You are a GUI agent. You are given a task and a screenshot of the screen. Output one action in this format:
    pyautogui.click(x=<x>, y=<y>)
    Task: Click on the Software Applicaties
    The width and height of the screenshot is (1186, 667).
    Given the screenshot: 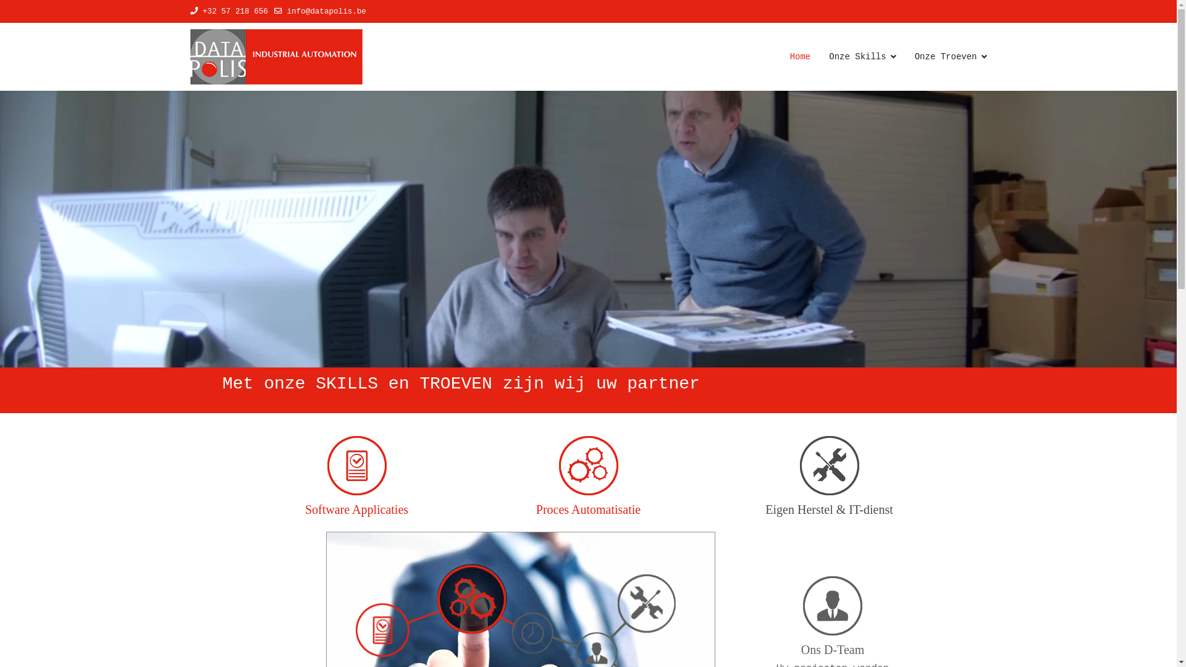 What is the action you would take?
    pyautogui.click(x=356, y=510)
    